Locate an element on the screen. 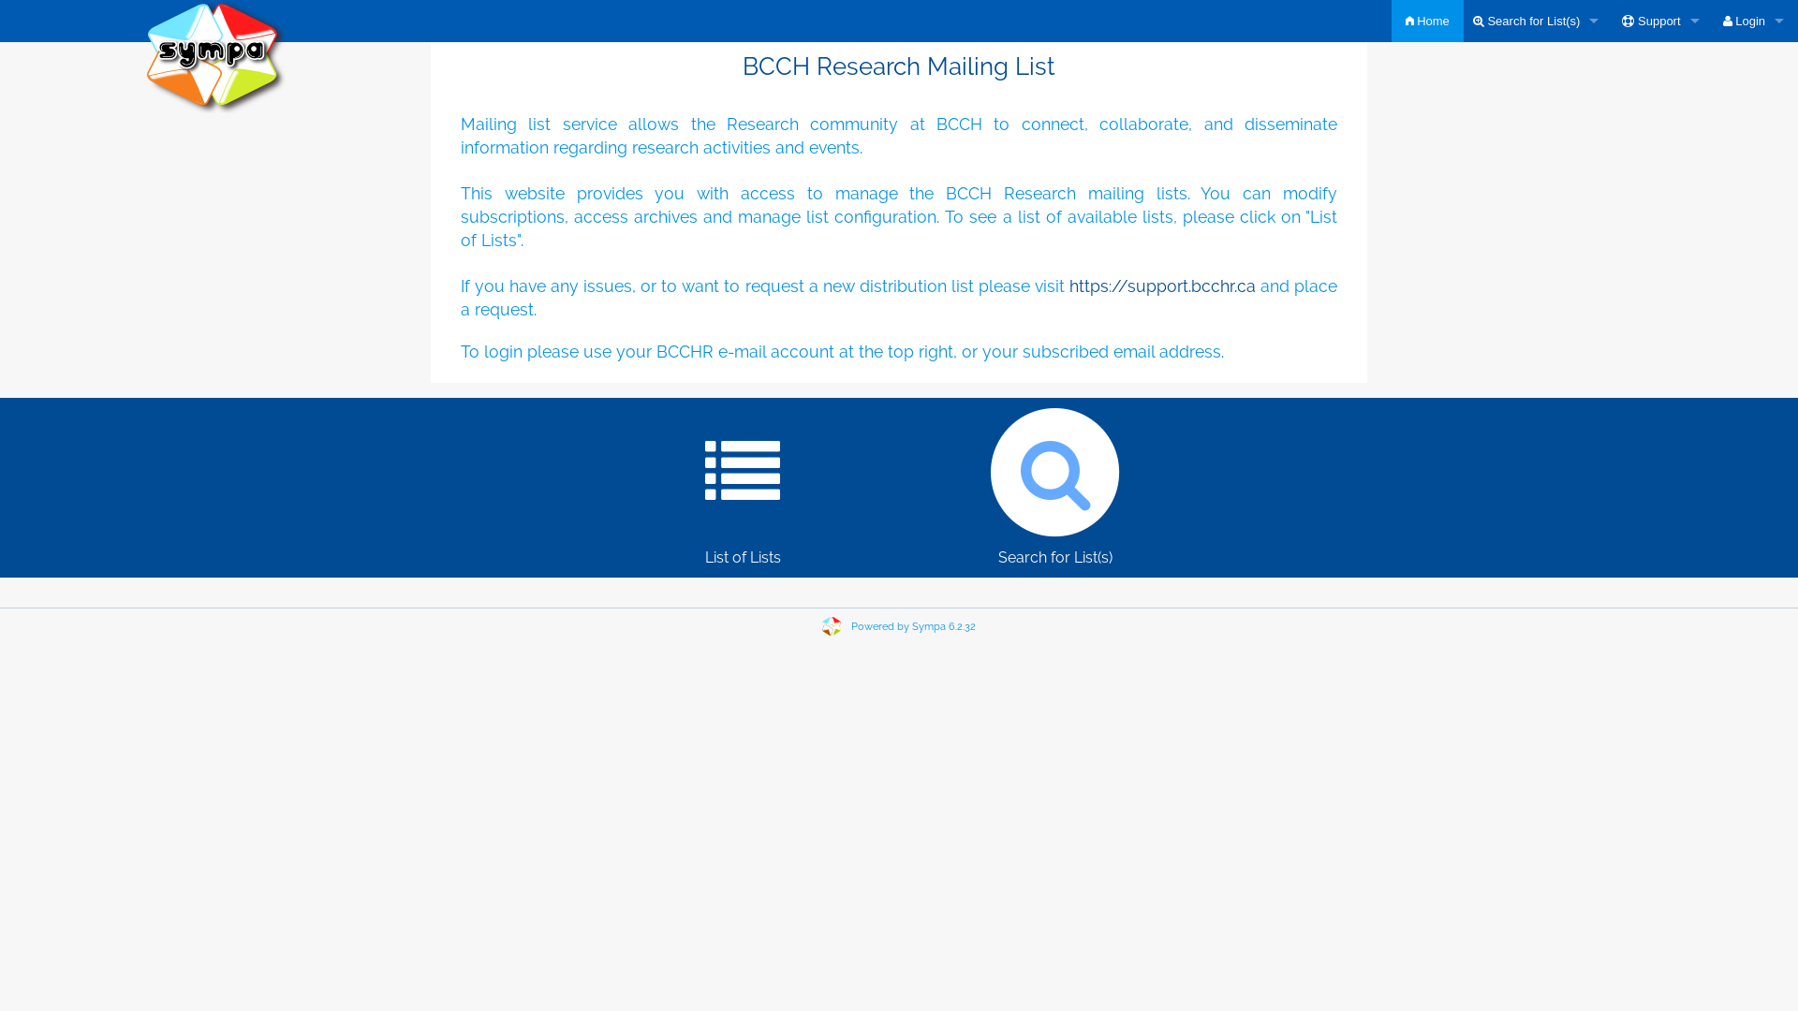  Home is located at coordinates (1427, 21).